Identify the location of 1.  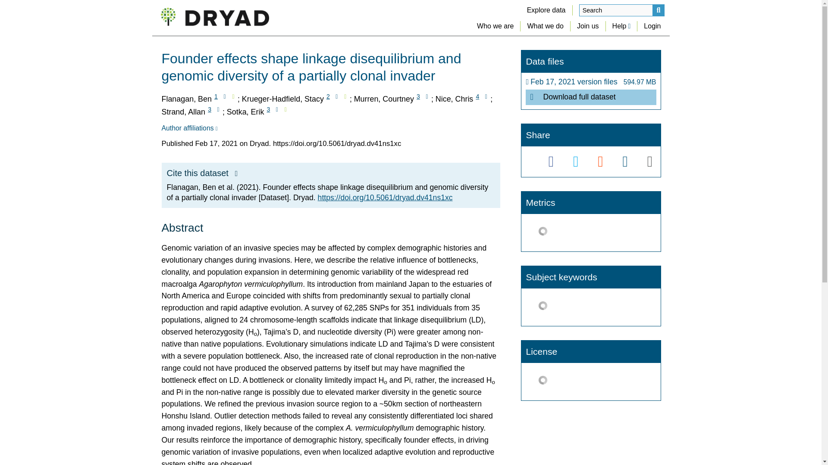
(216, 96).